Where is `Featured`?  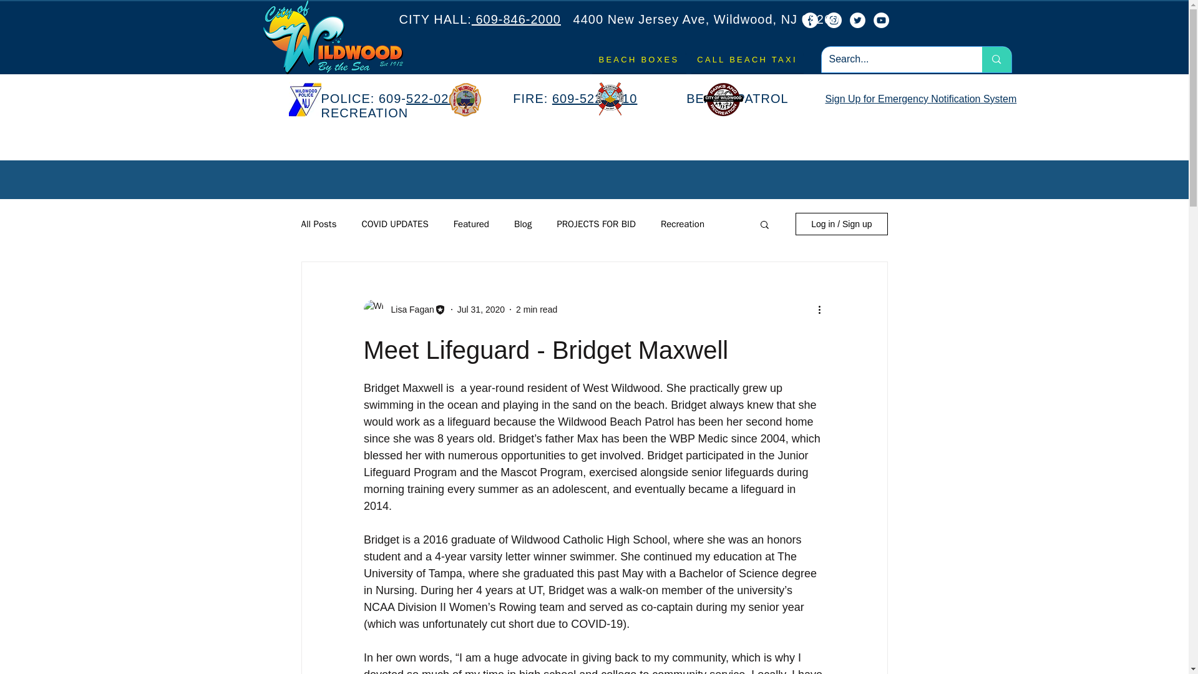 Featured is located at coordinates (471, 224).